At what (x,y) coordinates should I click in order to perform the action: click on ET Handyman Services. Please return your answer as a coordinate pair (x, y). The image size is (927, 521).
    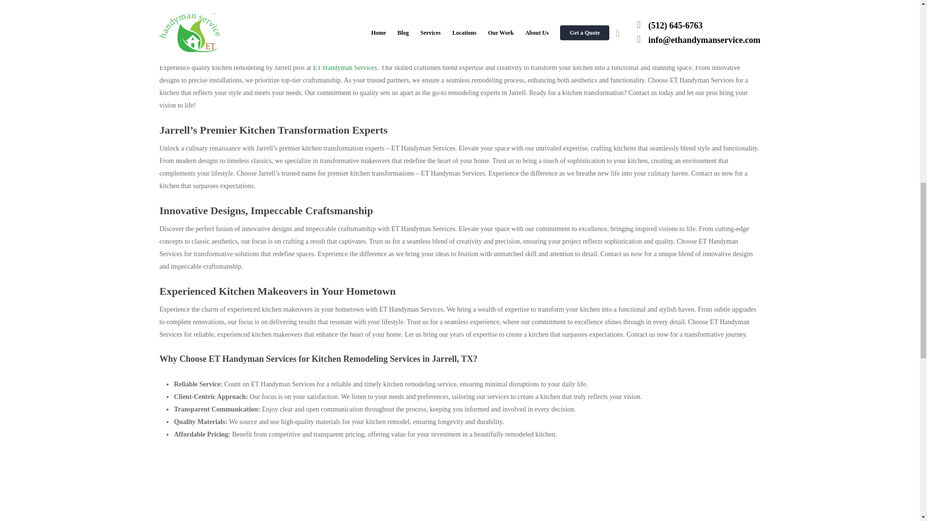
    Looking at the image, I should click on (345, 68).